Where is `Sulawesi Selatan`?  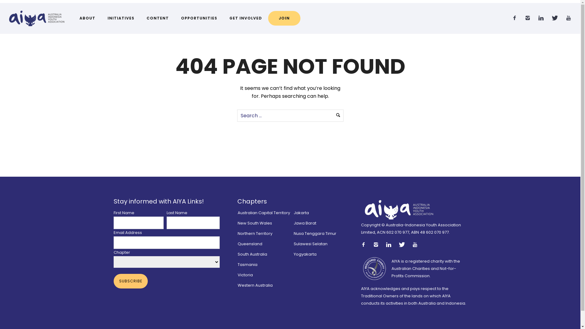
Sulawesi Selatan is located at coordinates (311, 244).